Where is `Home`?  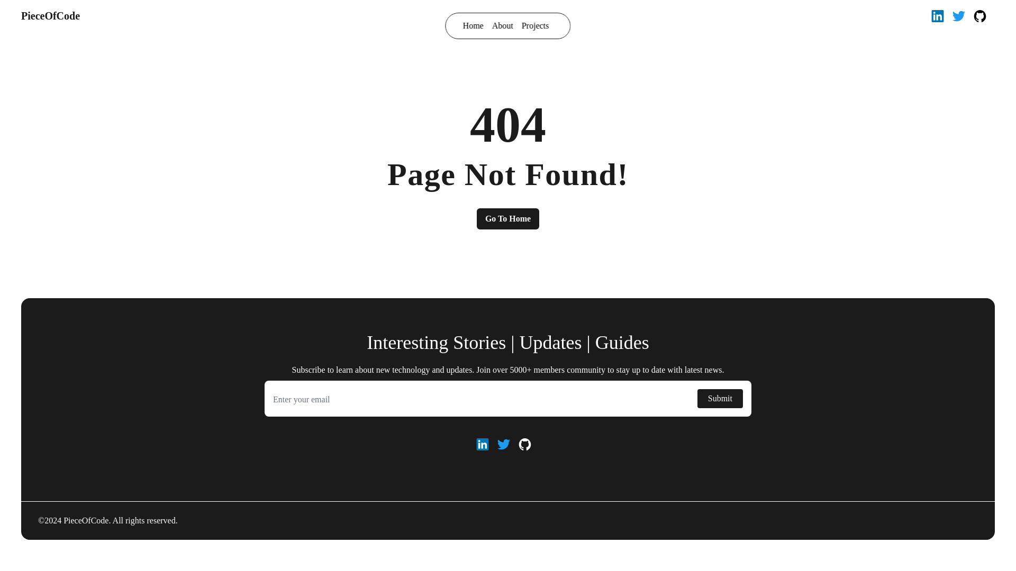
Home is located at coordinates (473, 25).